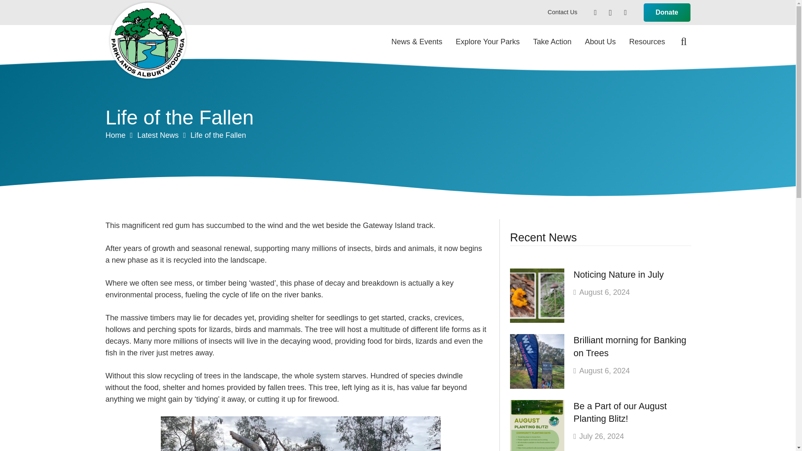 This screenshot has width=802, height=451. I want to click on YouTube, so click(625, 12).